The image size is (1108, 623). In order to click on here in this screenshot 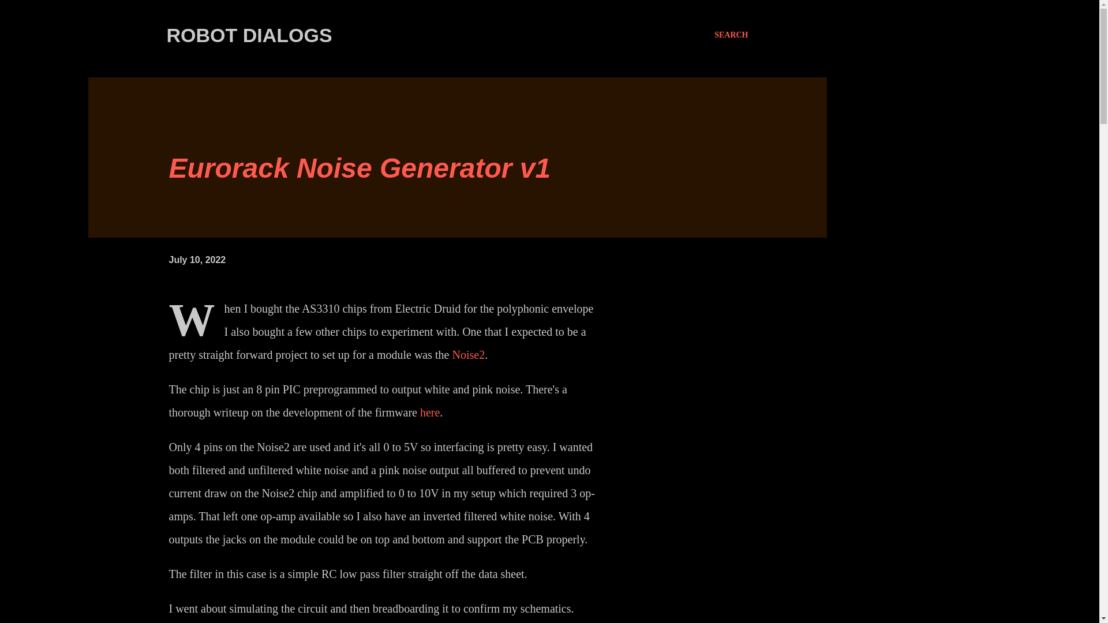, I will do `click(429, 412)`.